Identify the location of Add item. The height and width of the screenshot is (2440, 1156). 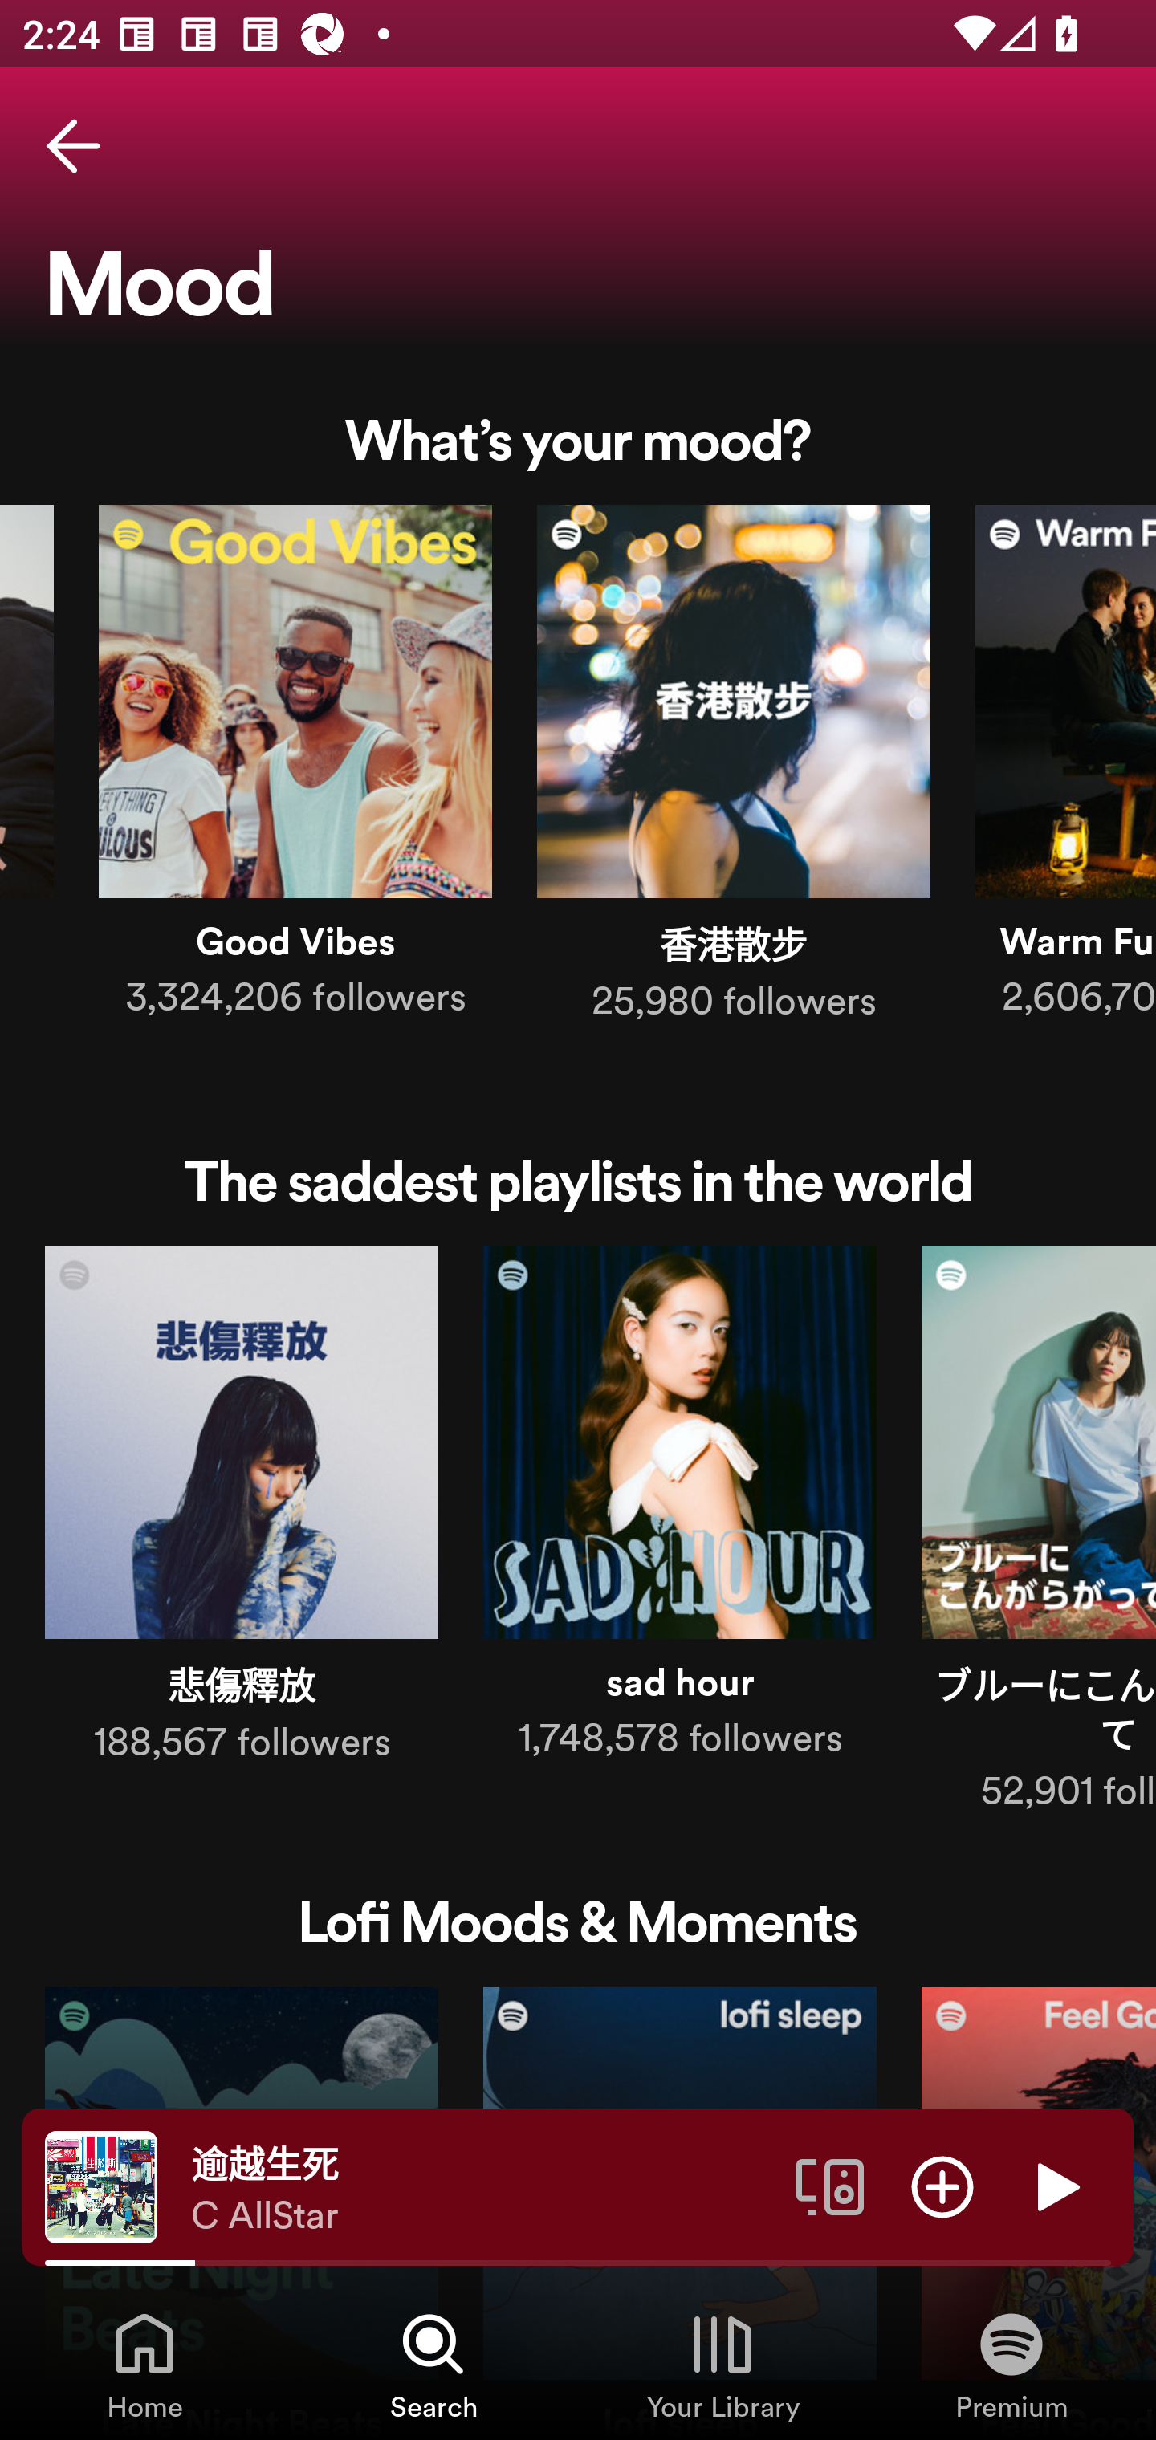
(942, 2186).